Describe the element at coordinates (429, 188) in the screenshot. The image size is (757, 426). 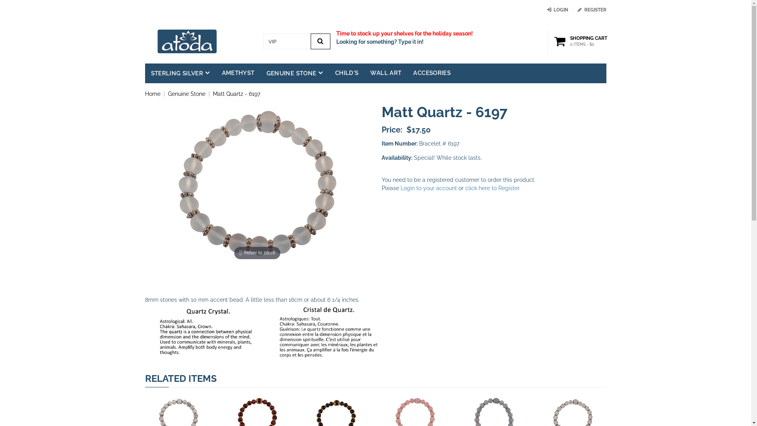
I see `Login to your account` at that location.